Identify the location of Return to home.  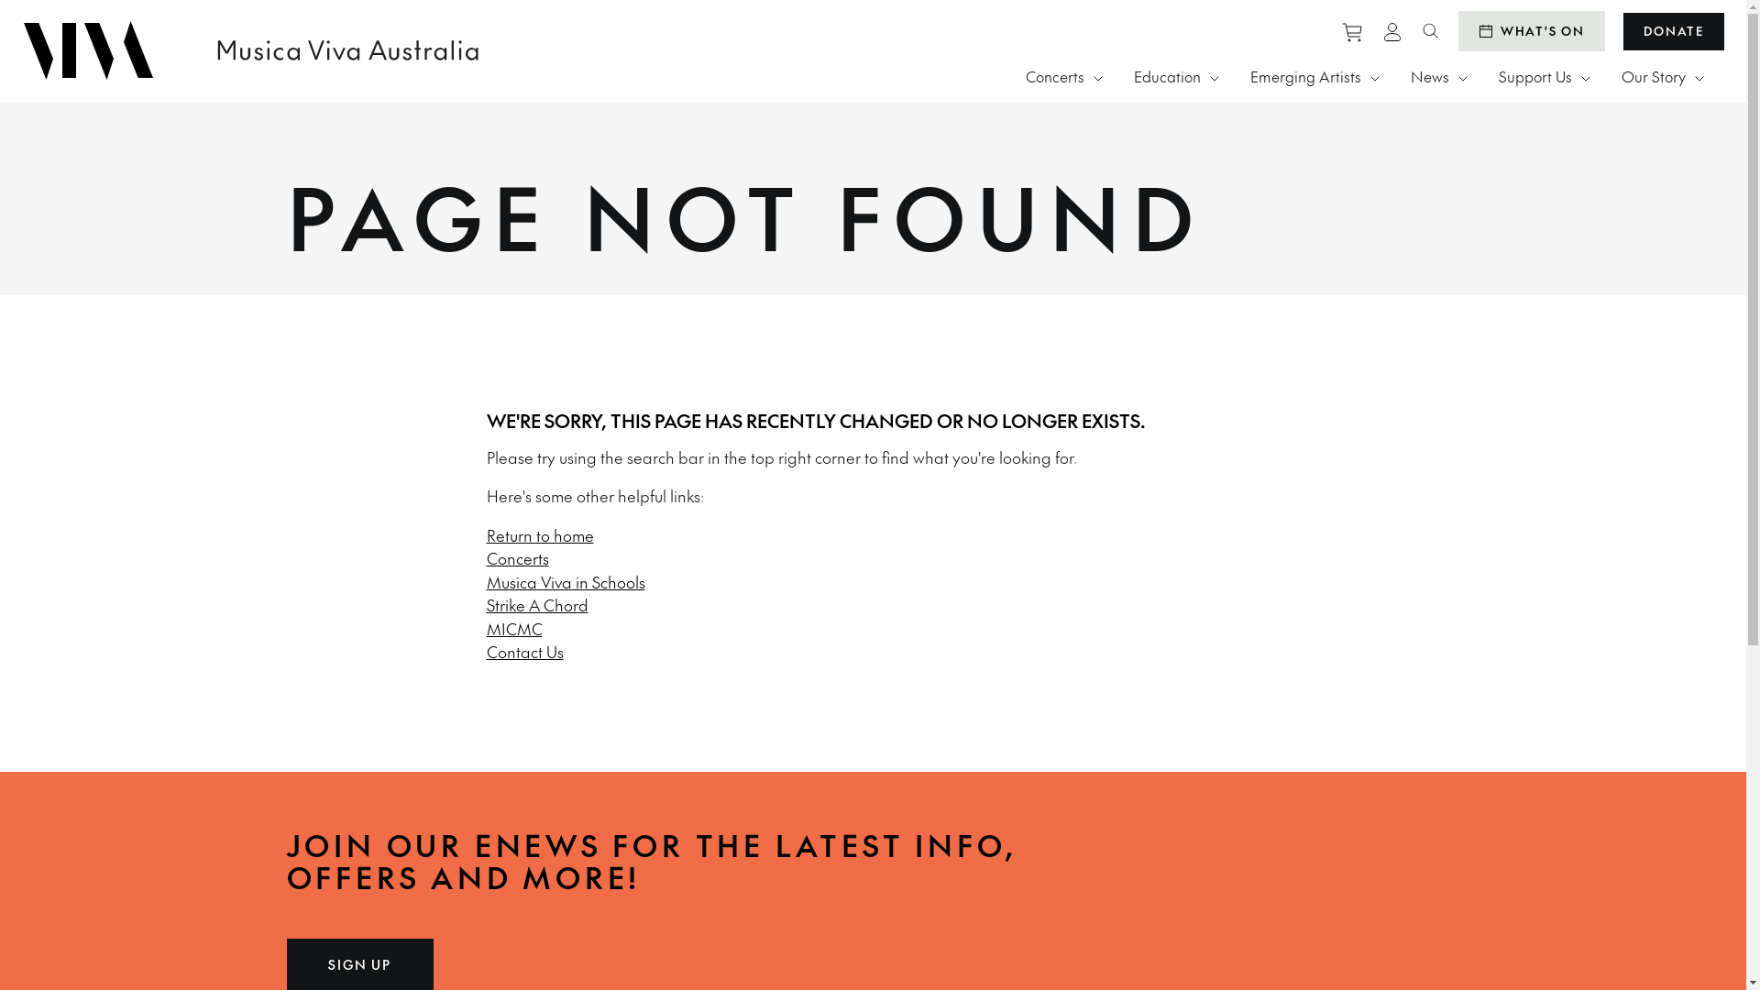
(539, 535).